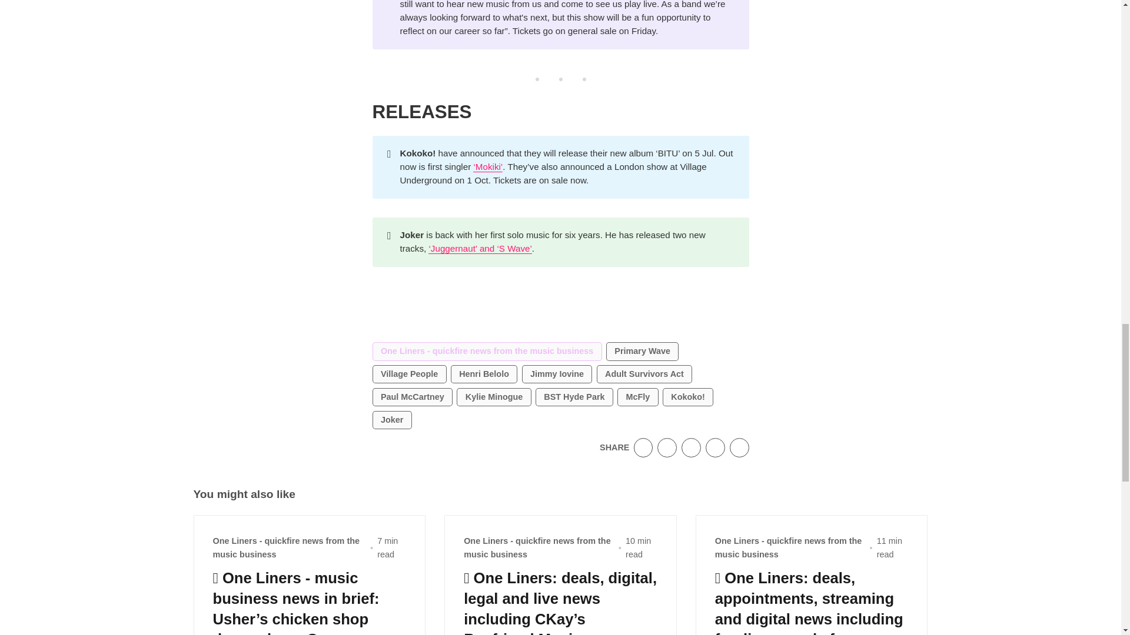 This screenshot has height=635, width=1130. I want to click on Share by email, so click(715, 447).